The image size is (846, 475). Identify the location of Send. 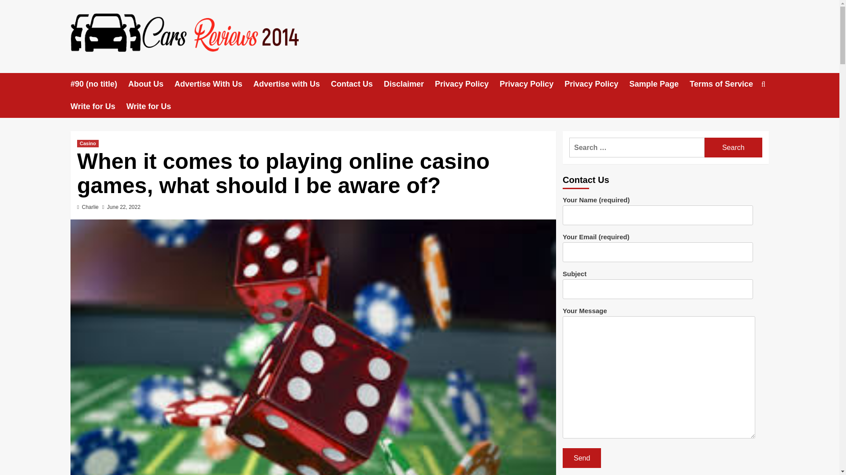
(582, 458).